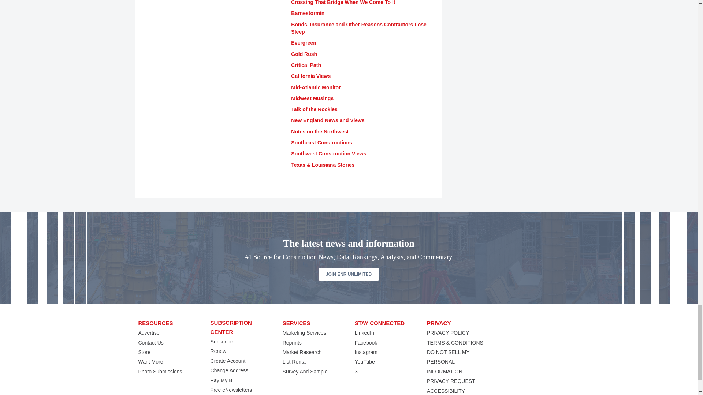 The height and width of the screenshot is (395, 703). I want to click on Midwest Musings, so click(312, 98).